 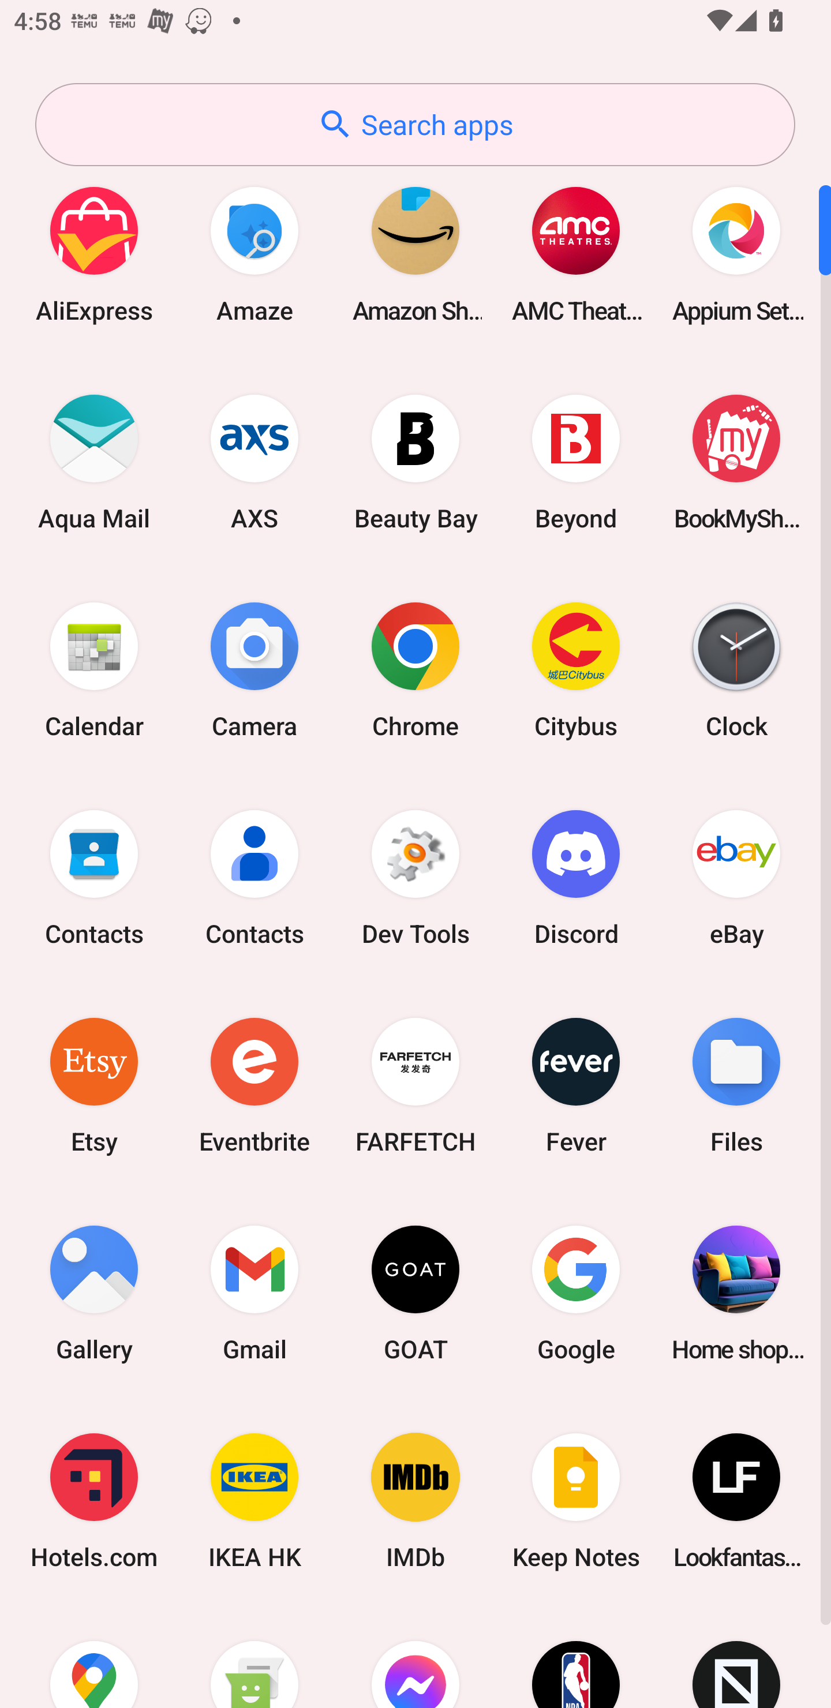 I want to click on Keep Notes, so click(x=576, y=1501).